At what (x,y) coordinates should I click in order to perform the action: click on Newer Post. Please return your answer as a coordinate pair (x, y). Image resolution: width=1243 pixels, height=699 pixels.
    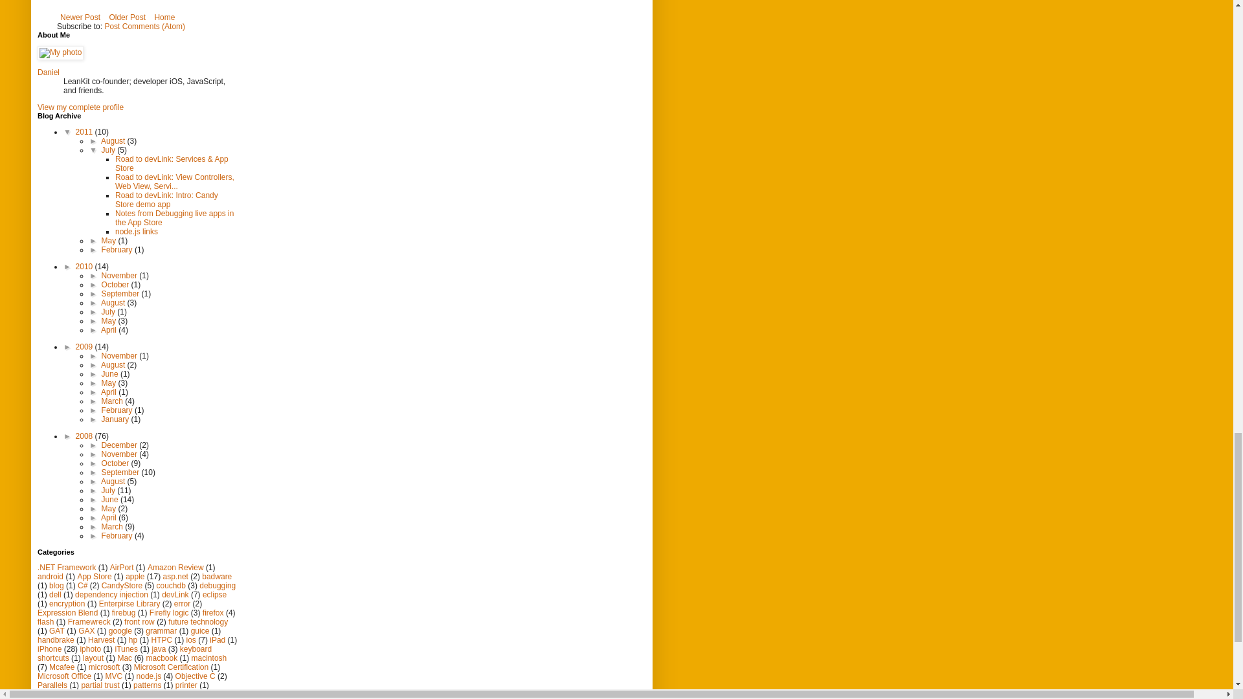
    Looking at the image, I should click on (80, 17).